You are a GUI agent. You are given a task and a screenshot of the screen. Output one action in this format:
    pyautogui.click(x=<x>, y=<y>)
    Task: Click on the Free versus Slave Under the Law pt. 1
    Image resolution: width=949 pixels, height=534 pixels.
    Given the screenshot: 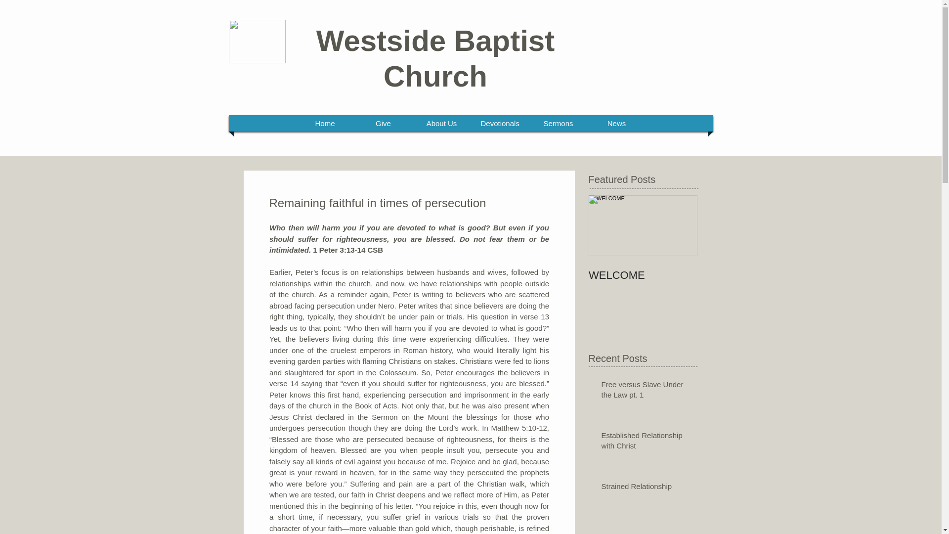 What is the action you would take?
    pyautogui.click(x=646, y=391)
    